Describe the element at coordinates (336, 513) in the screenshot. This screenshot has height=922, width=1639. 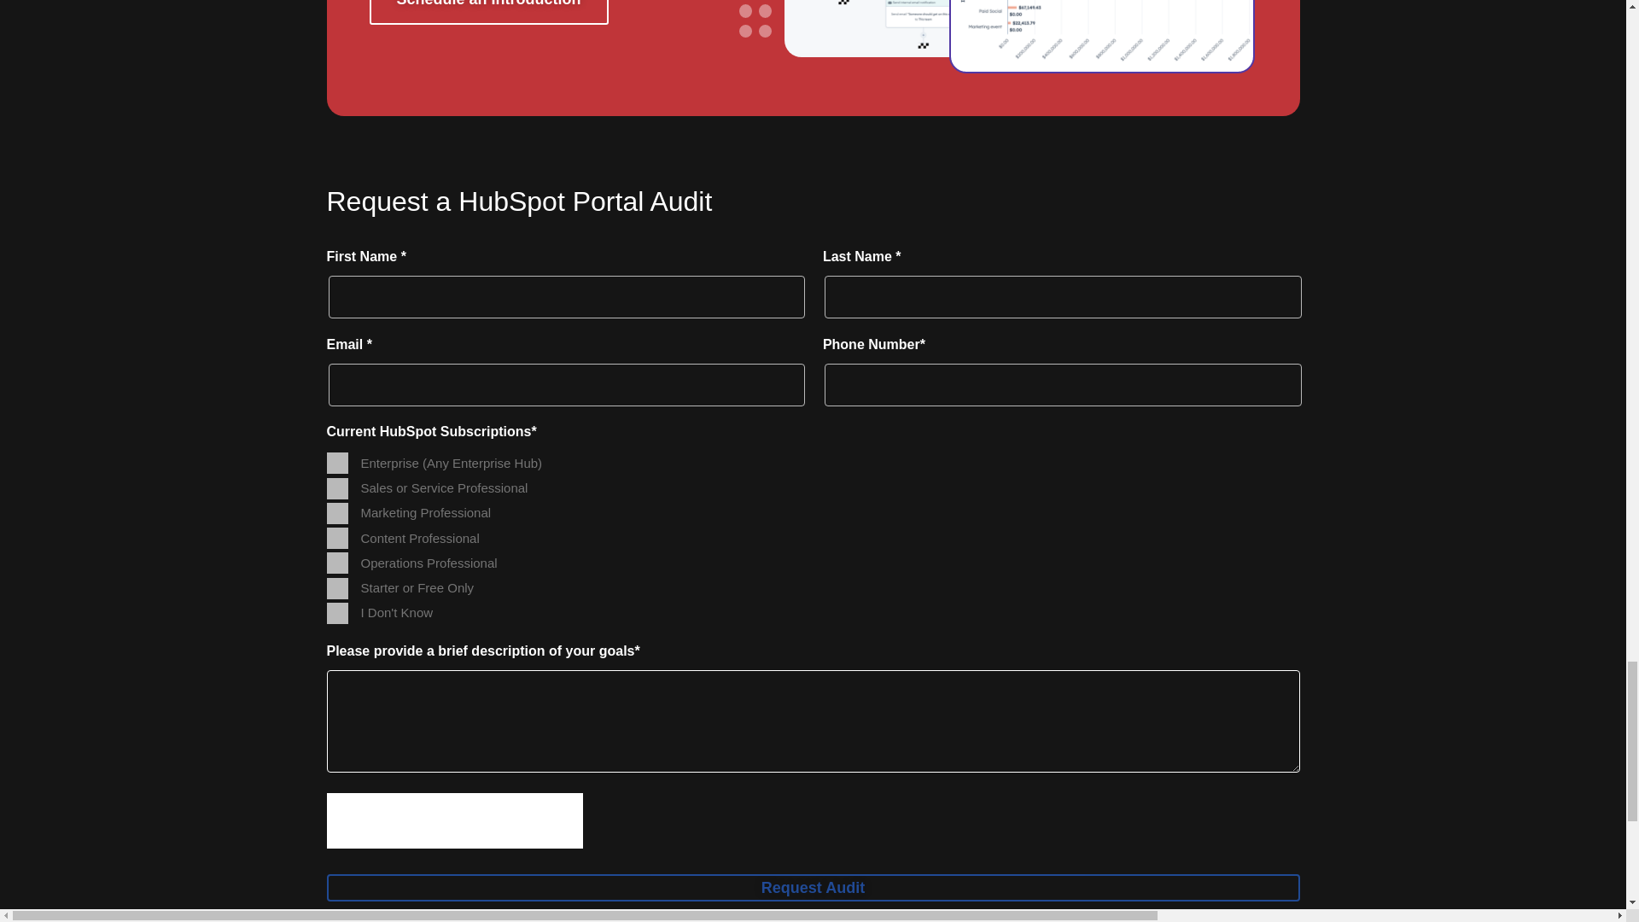
I see `Marketing Professional` at that location.